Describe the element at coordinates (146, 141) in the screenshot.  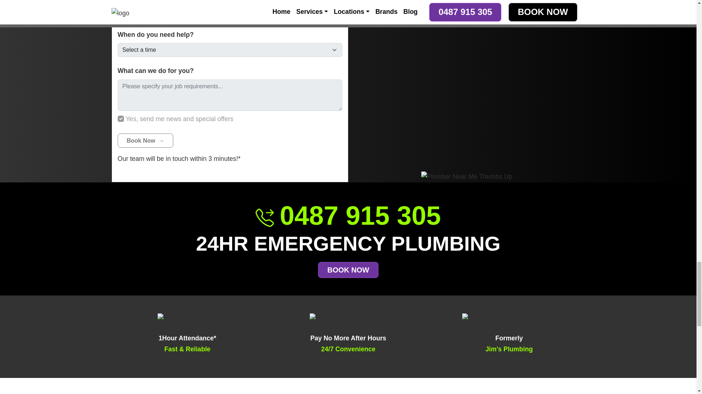
I see `Book Now` at that location.